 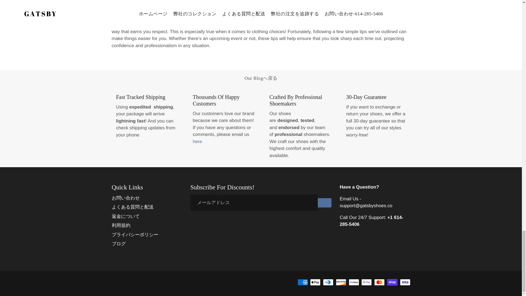 I want to click on Visa, so click(x=405, y=282).